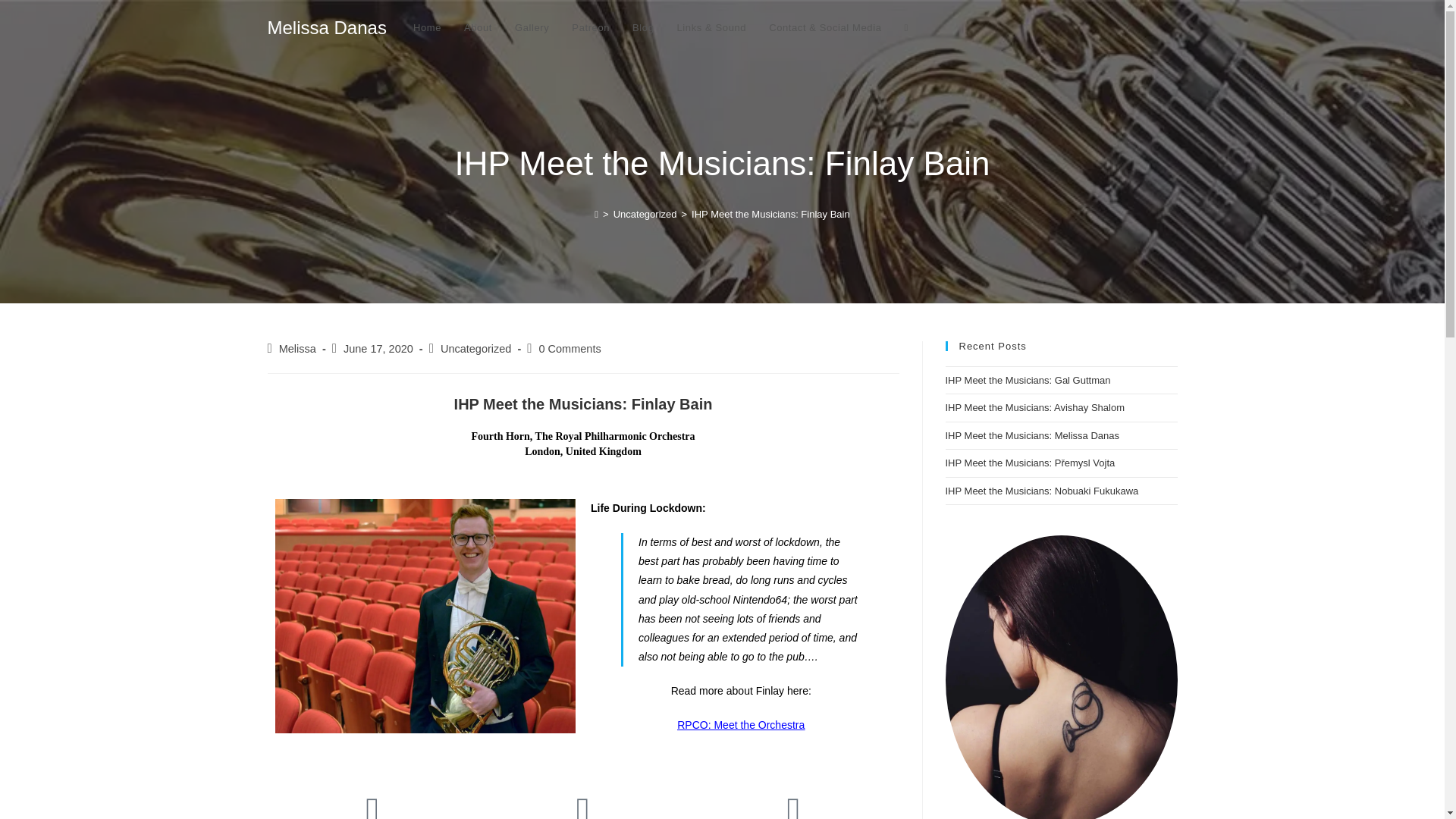  Describe the element at coordinates (297, 349) in the screenshot. I see `Melissa` at that location.